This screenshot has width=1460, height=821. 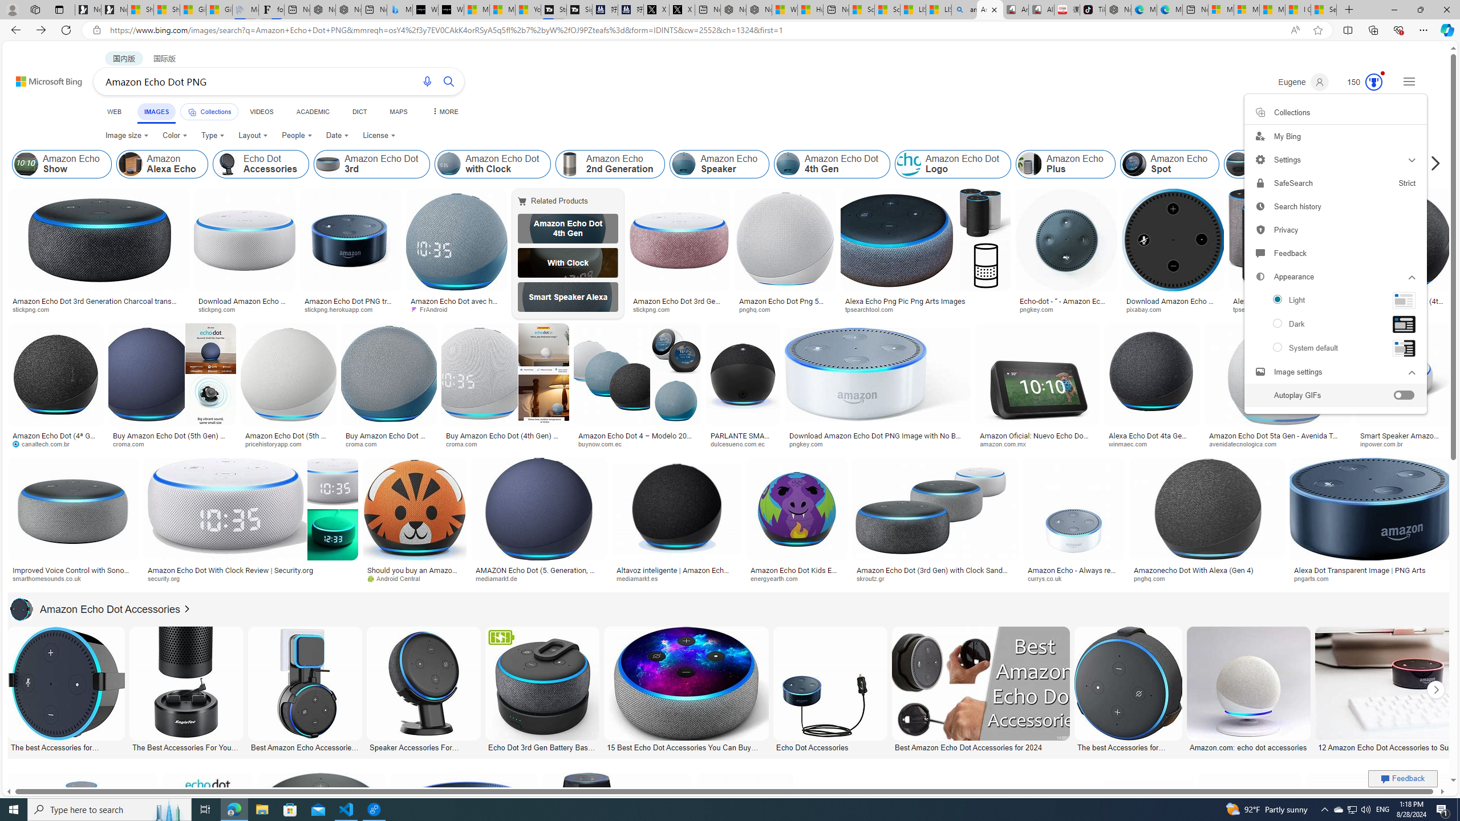 What do you see at coordinates (1247, 10) in the screenshot?
I see `Microsoft account | Privacy` at bounding box center [1247, 10].